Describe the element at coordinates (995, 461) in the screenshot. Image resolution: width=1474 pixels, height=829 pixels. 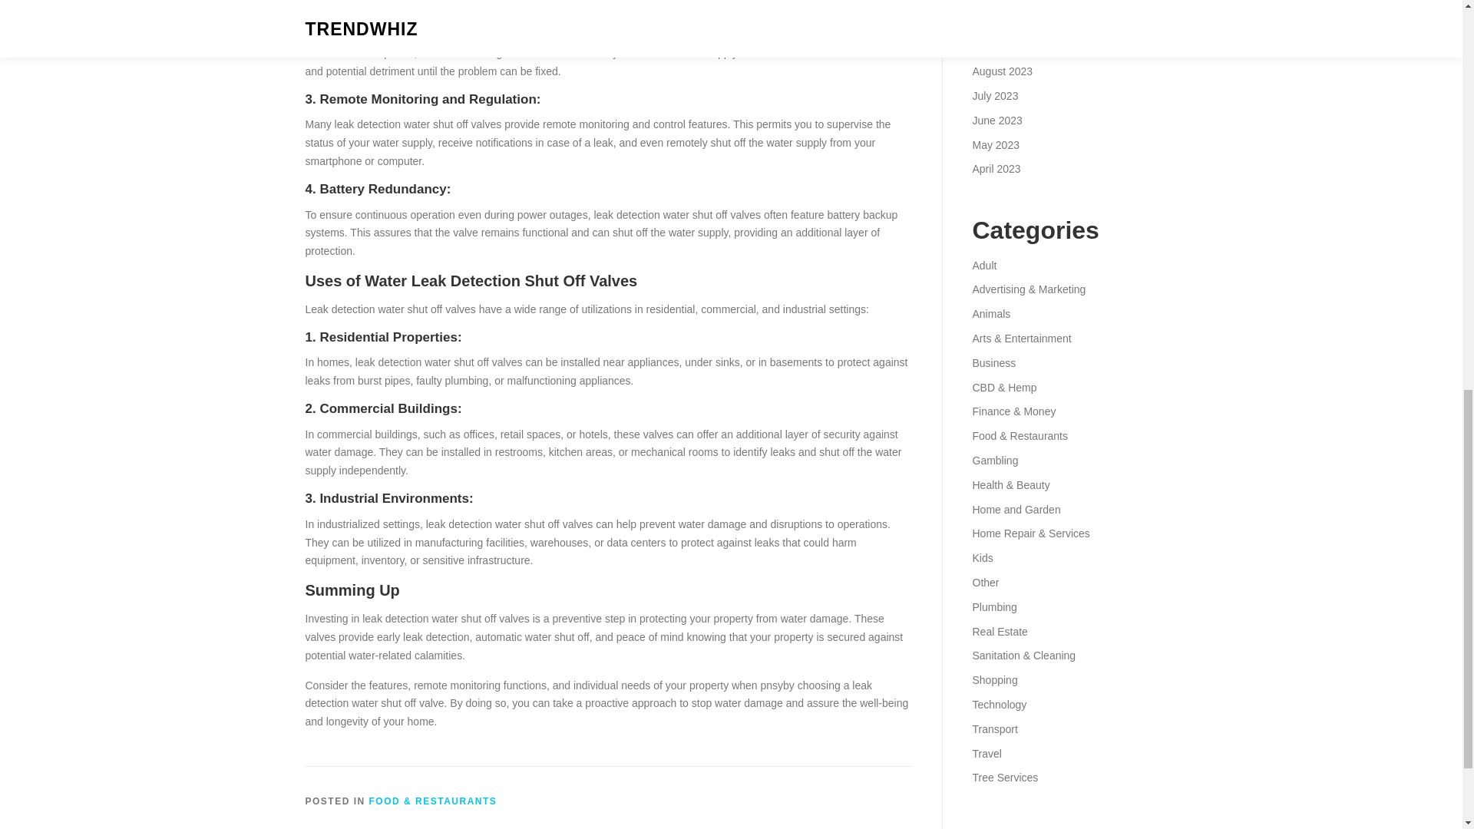
I see `Gambling` at that location.